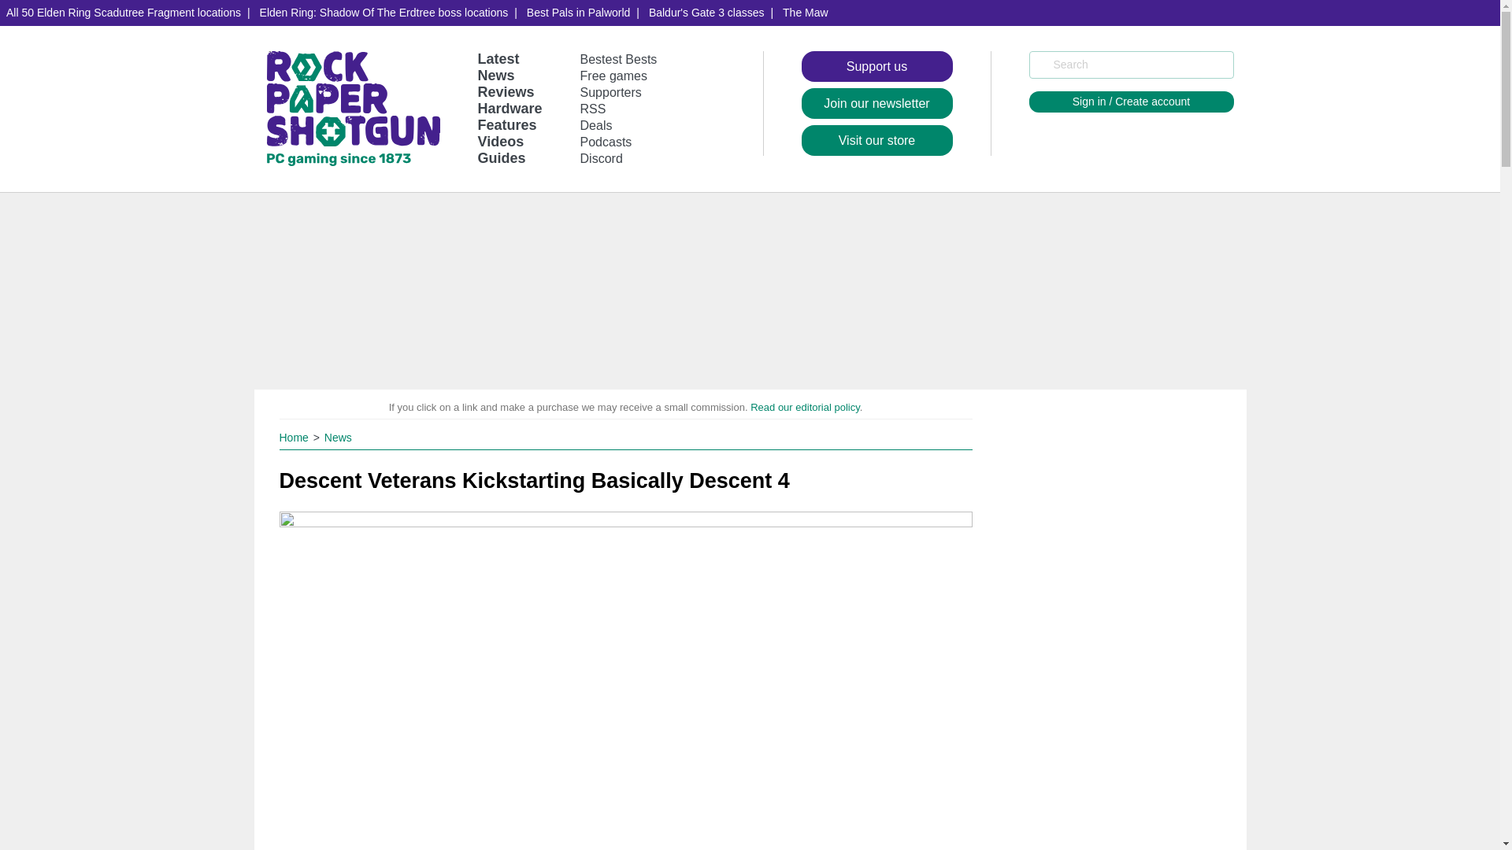  What do you see at coordinates (506, 91) in the screenshot?
I see `Reviews` at bounding box center [506, 91].